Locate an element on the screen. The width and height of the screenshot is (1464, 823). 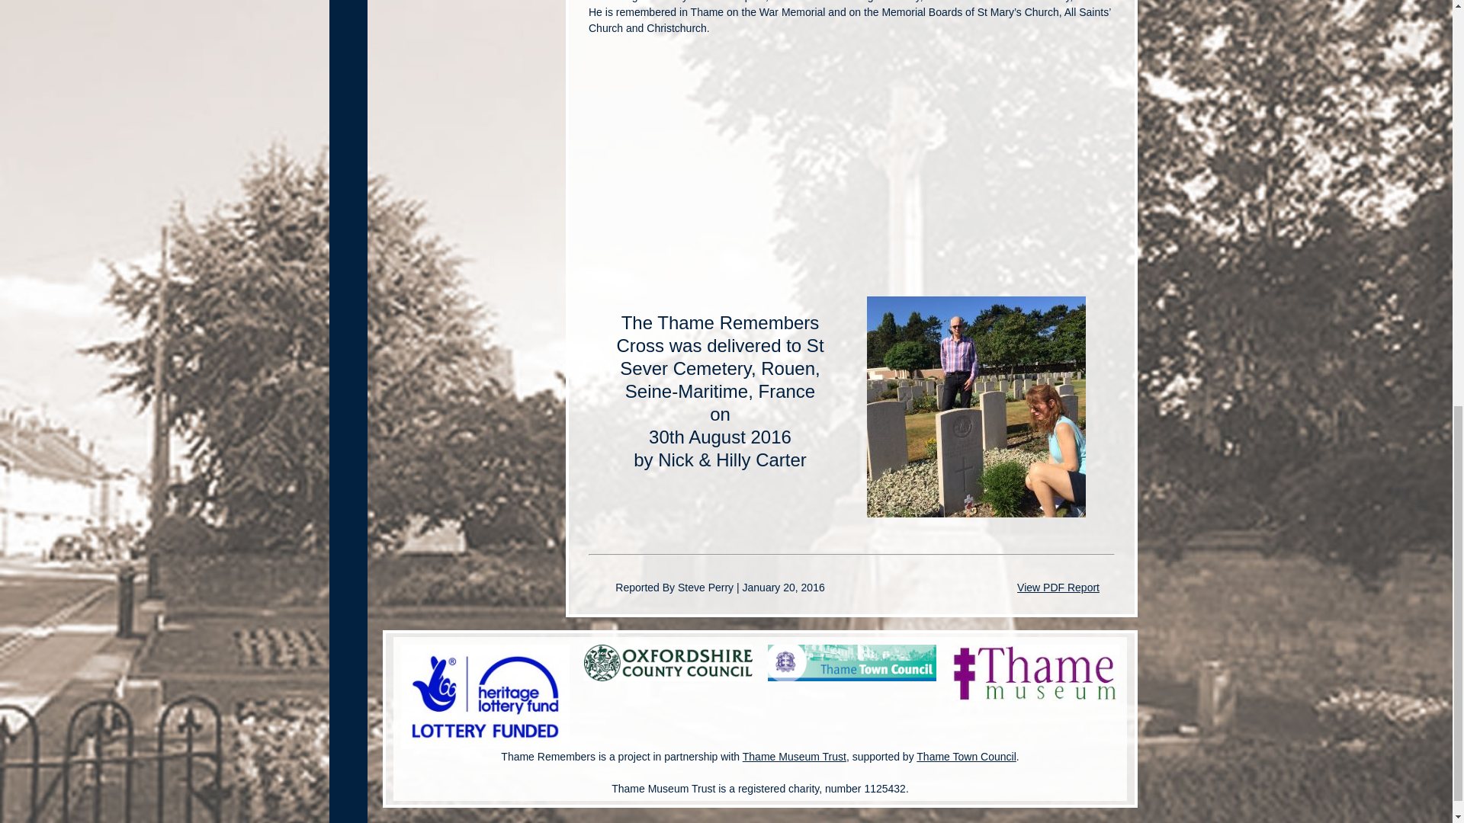
Thame Town Council is located at coordinates (965, 756).